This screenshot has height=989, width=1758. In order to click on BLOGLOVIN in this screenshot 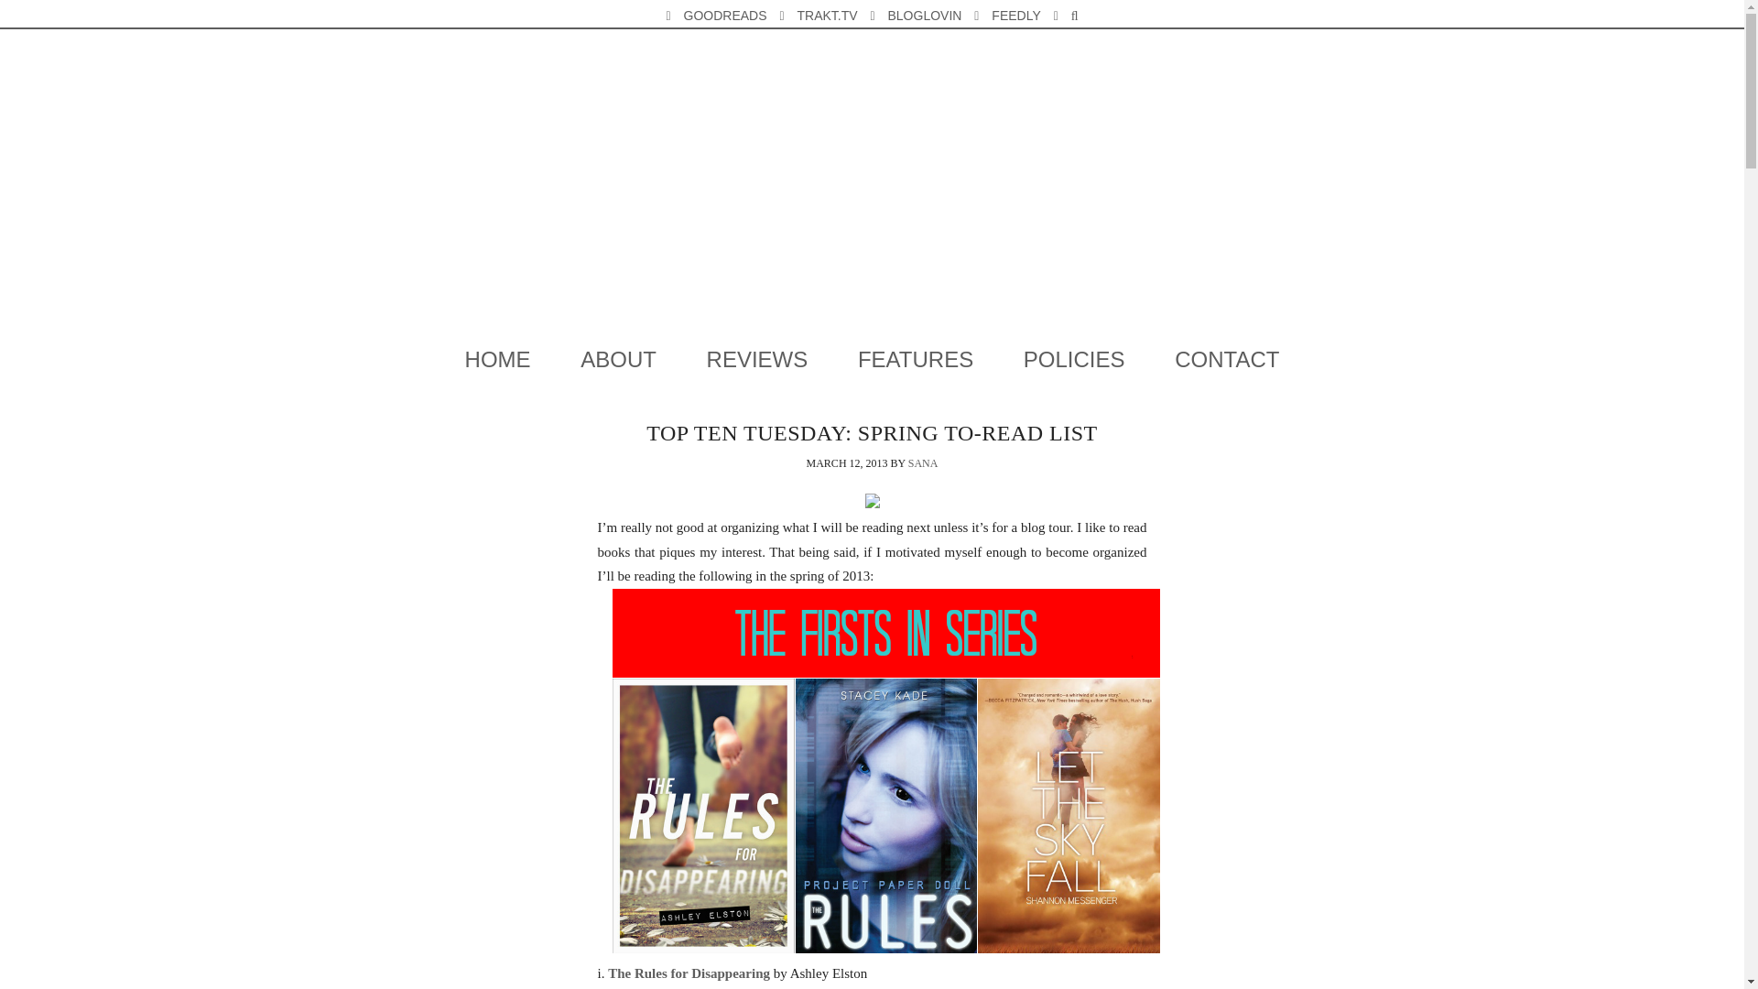, I will do `click(923, 16)`.